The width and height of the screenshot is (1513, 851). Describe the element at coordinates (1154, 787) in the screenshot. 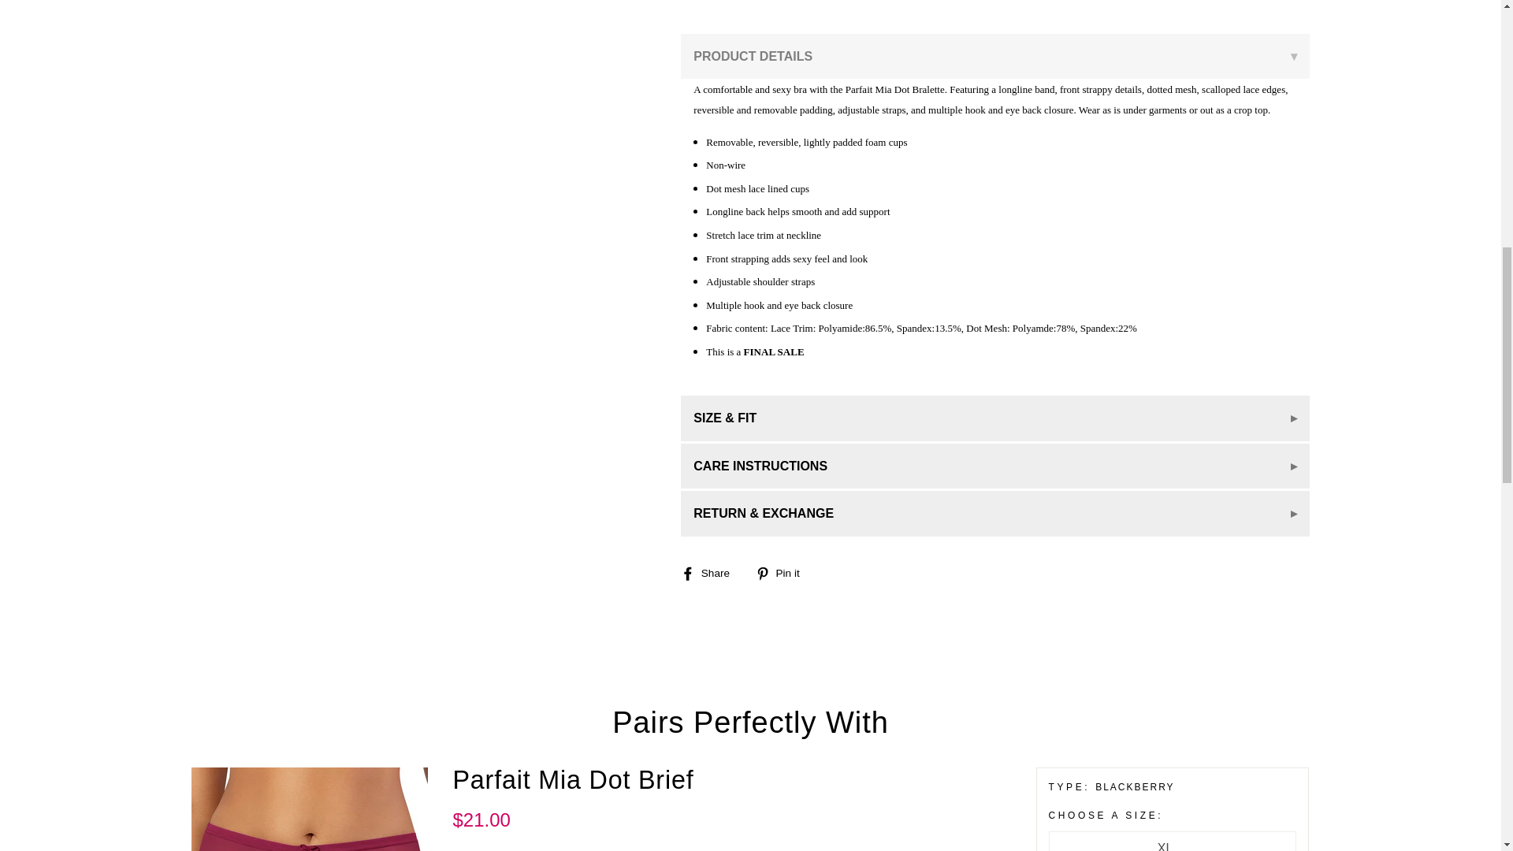

I see `BLACKBERRY` at that location.